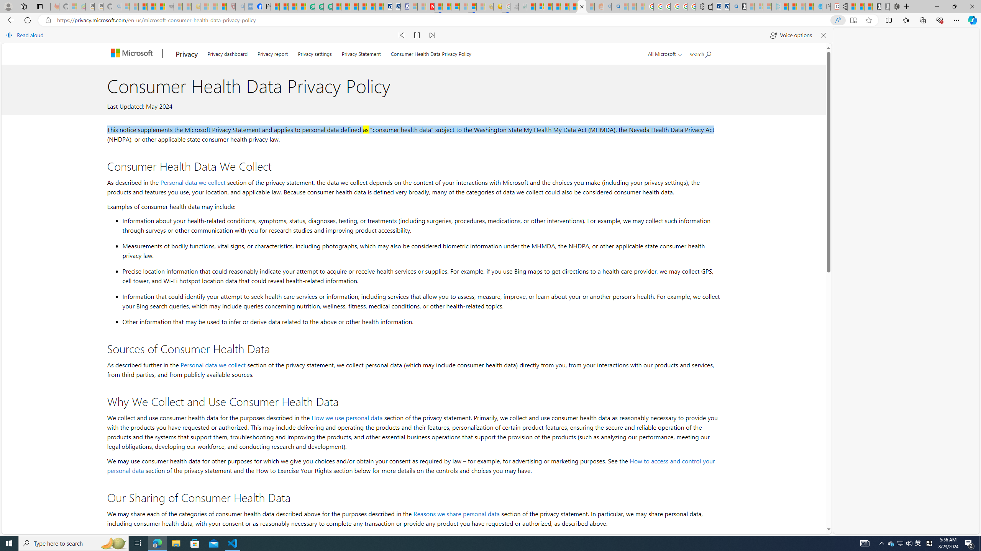  Describe the element at coordinates (187, 54) in the screenshot. I see `Privacy` at that location.